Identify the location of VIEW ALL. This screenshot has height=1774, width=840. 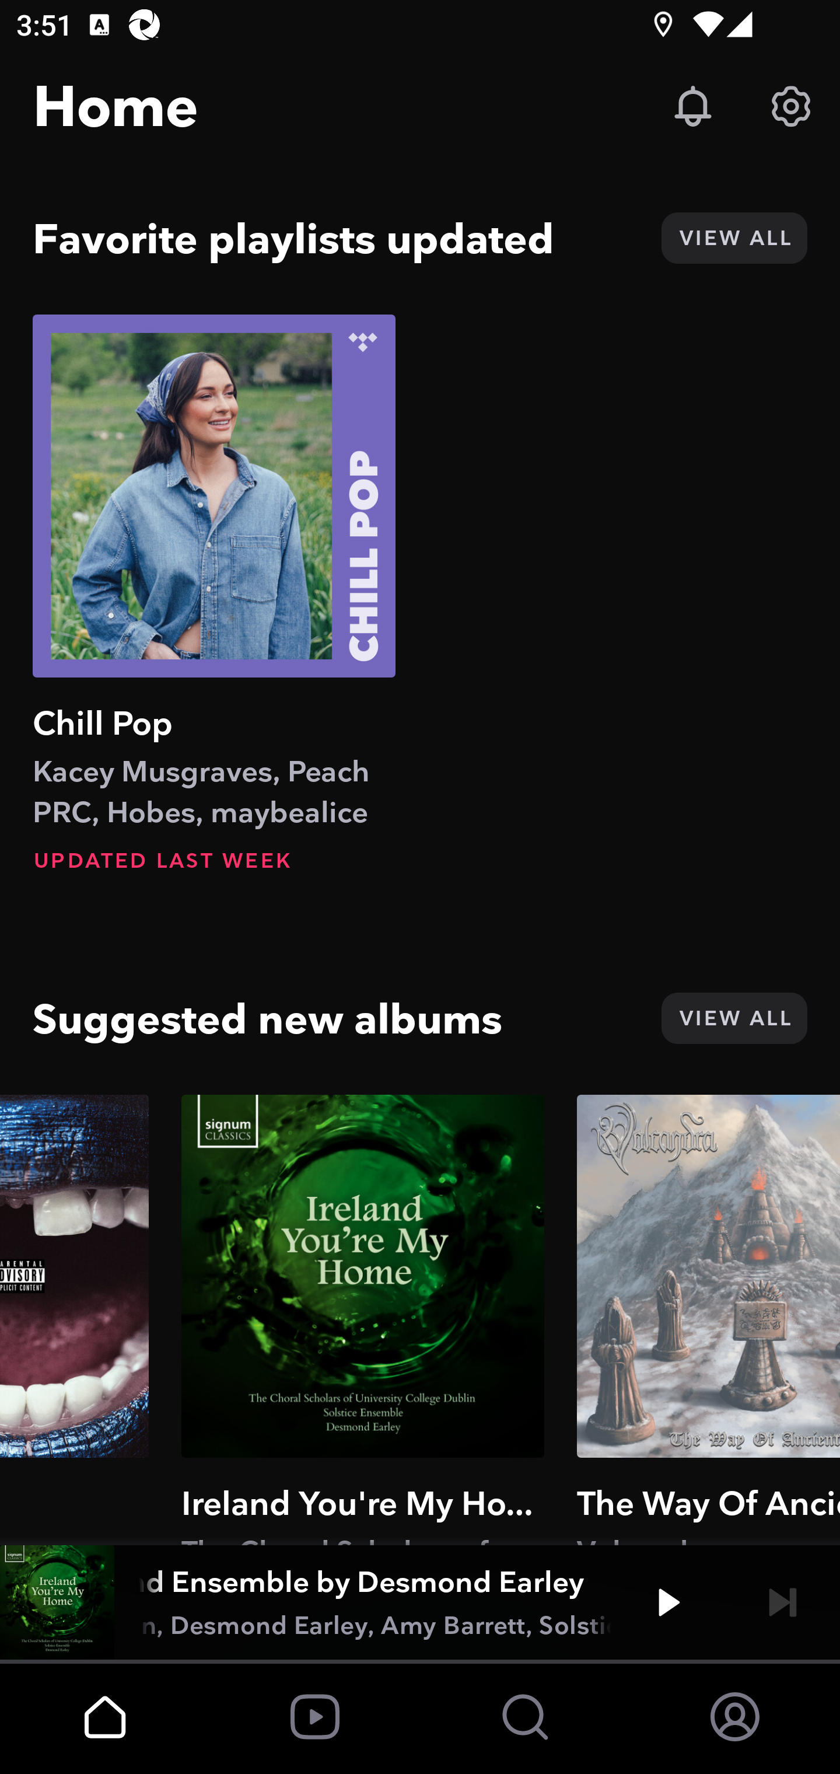
(734, 238).